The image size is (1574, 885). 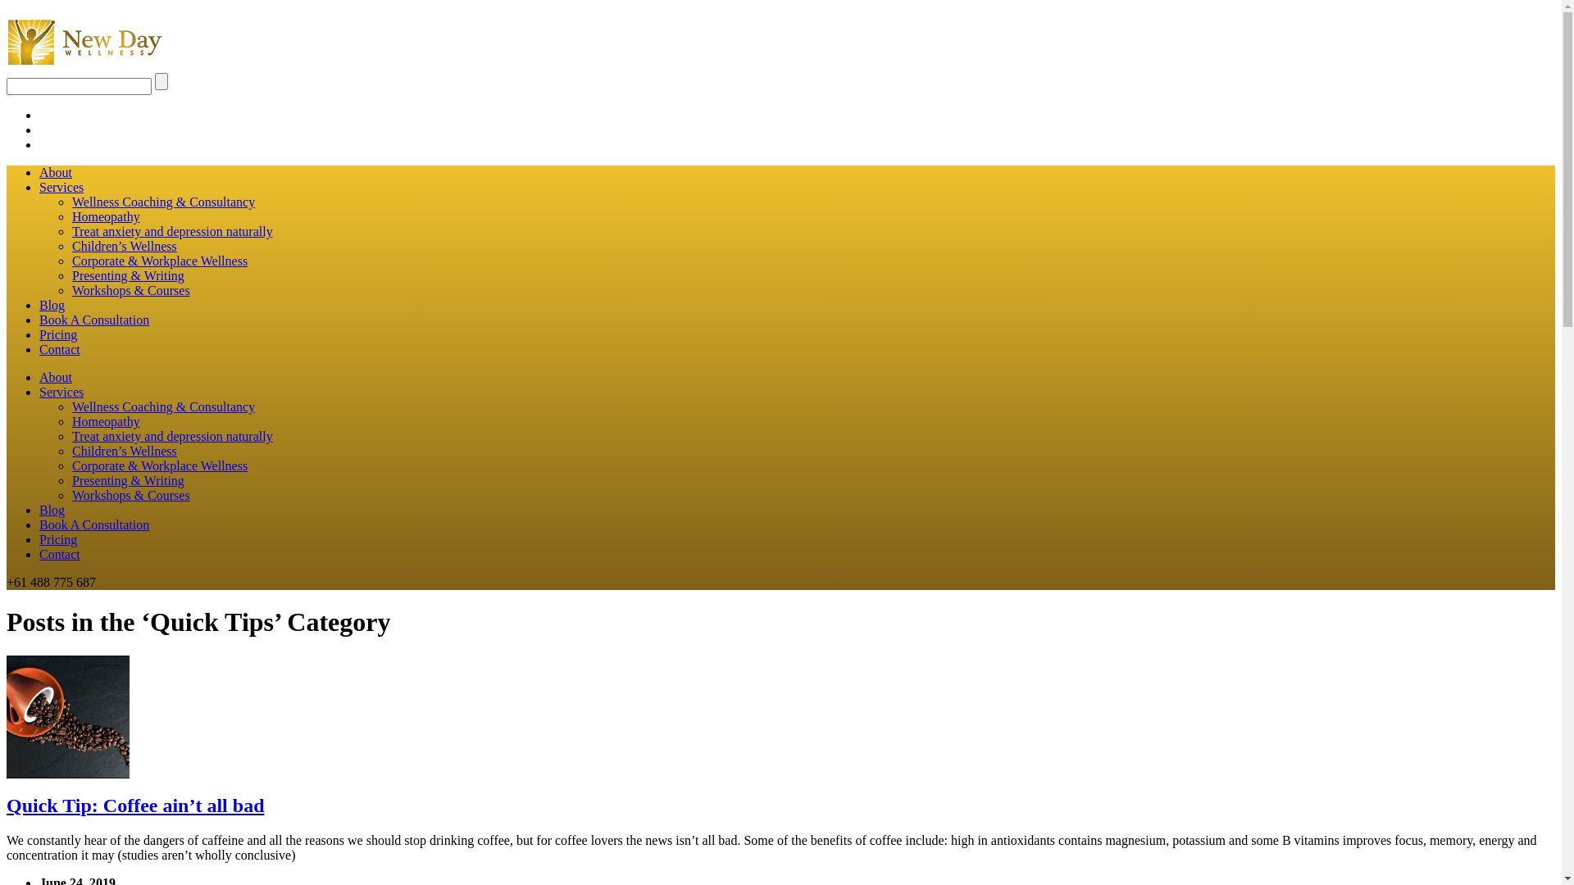 I want to click on Corporate & Workplace Wellness, so click(x=160, y=261).